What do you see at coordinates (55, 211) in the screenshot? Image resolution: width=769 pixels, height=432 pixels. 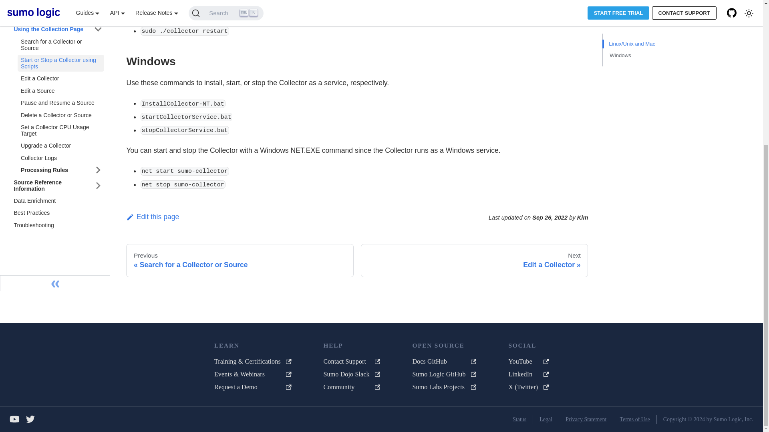 I see `Collapse sidebar` at bounding box center [55, 211].